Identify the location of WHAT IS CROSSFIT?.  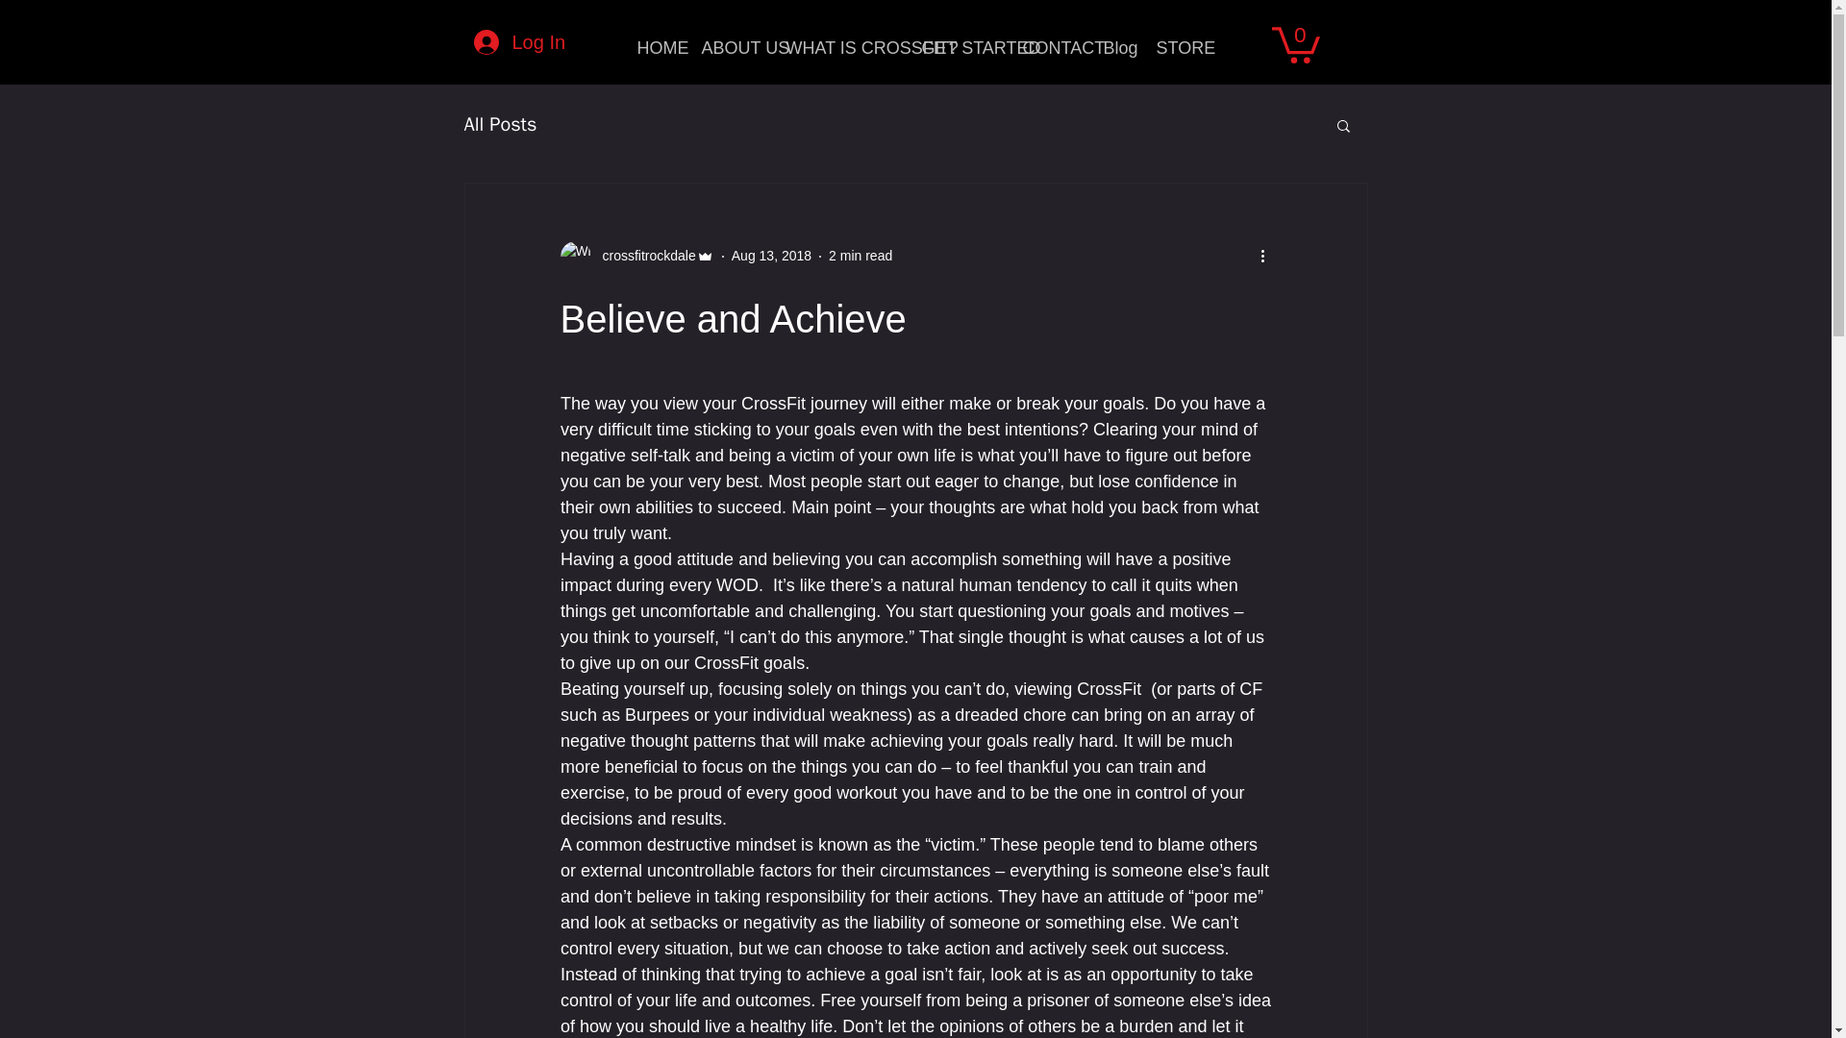
(838, 48).